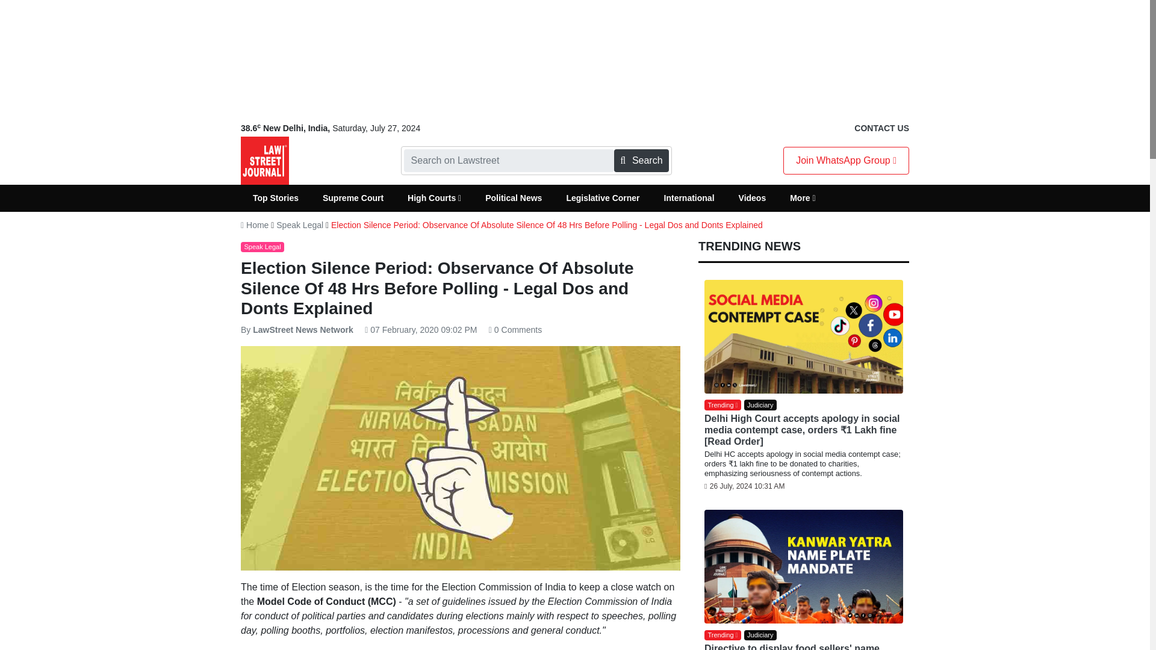 This screenshot has height=650, width=1156. Describe the element at coordinates (265, 160) in the screenshot. I see `LawStreet Journal` at that location.